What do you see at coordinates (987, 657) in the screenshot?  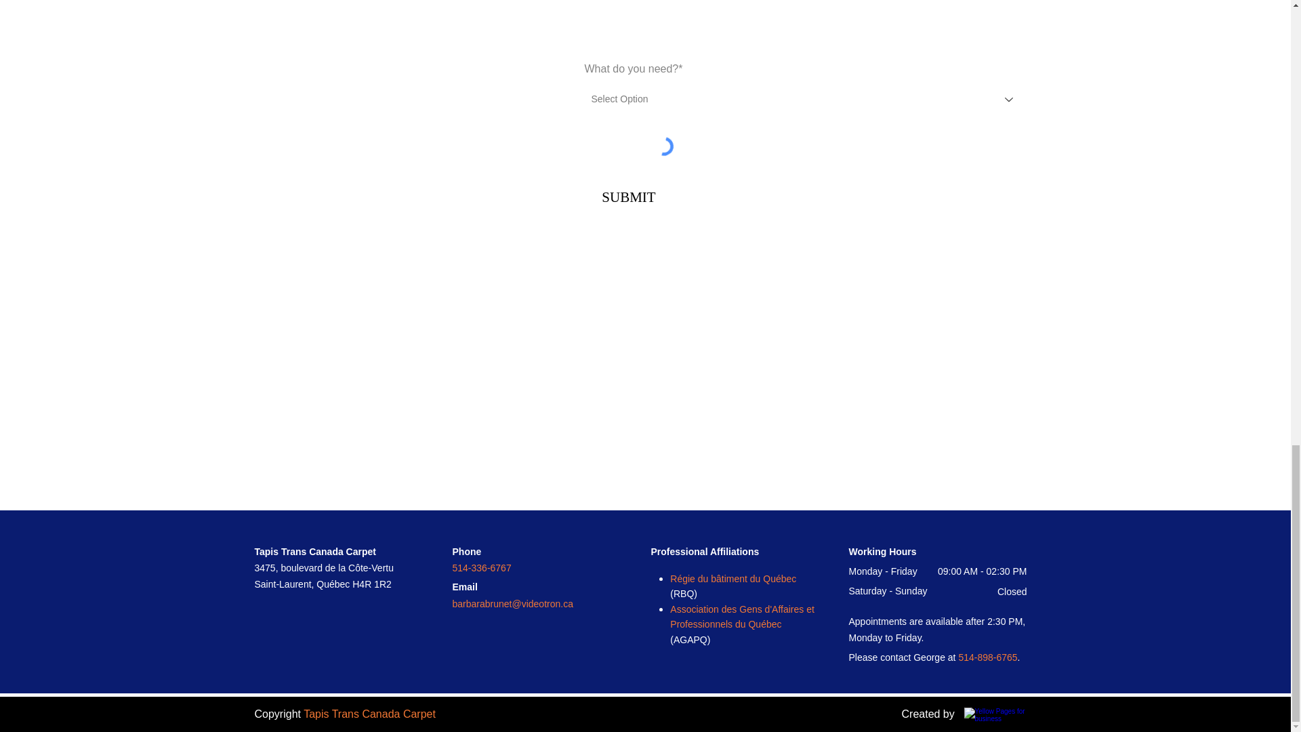 I see `514-898-6765` at bounding box center [987, 657].